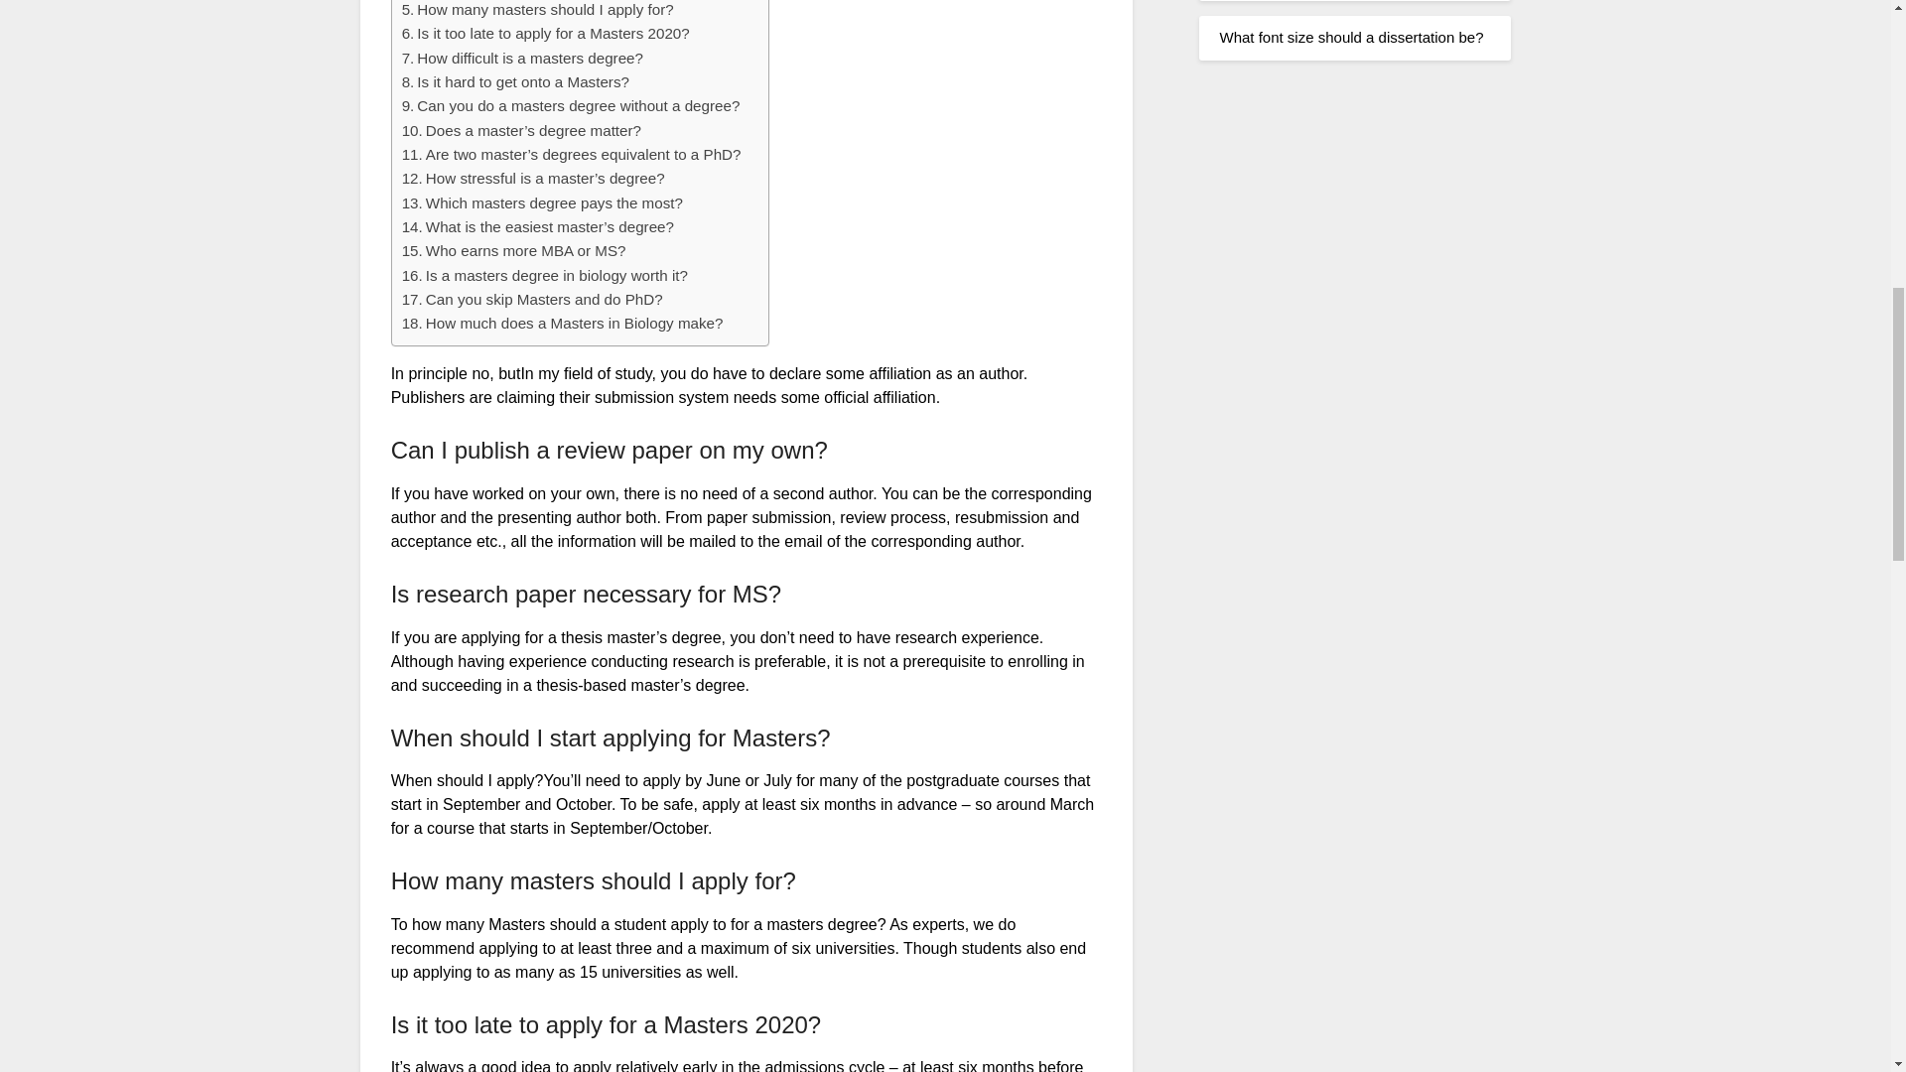  What do you see at coordinates (563, 324) in the screenshot?
I see `How much does a Masters in Biology make?` at bounding box center [563, 324].